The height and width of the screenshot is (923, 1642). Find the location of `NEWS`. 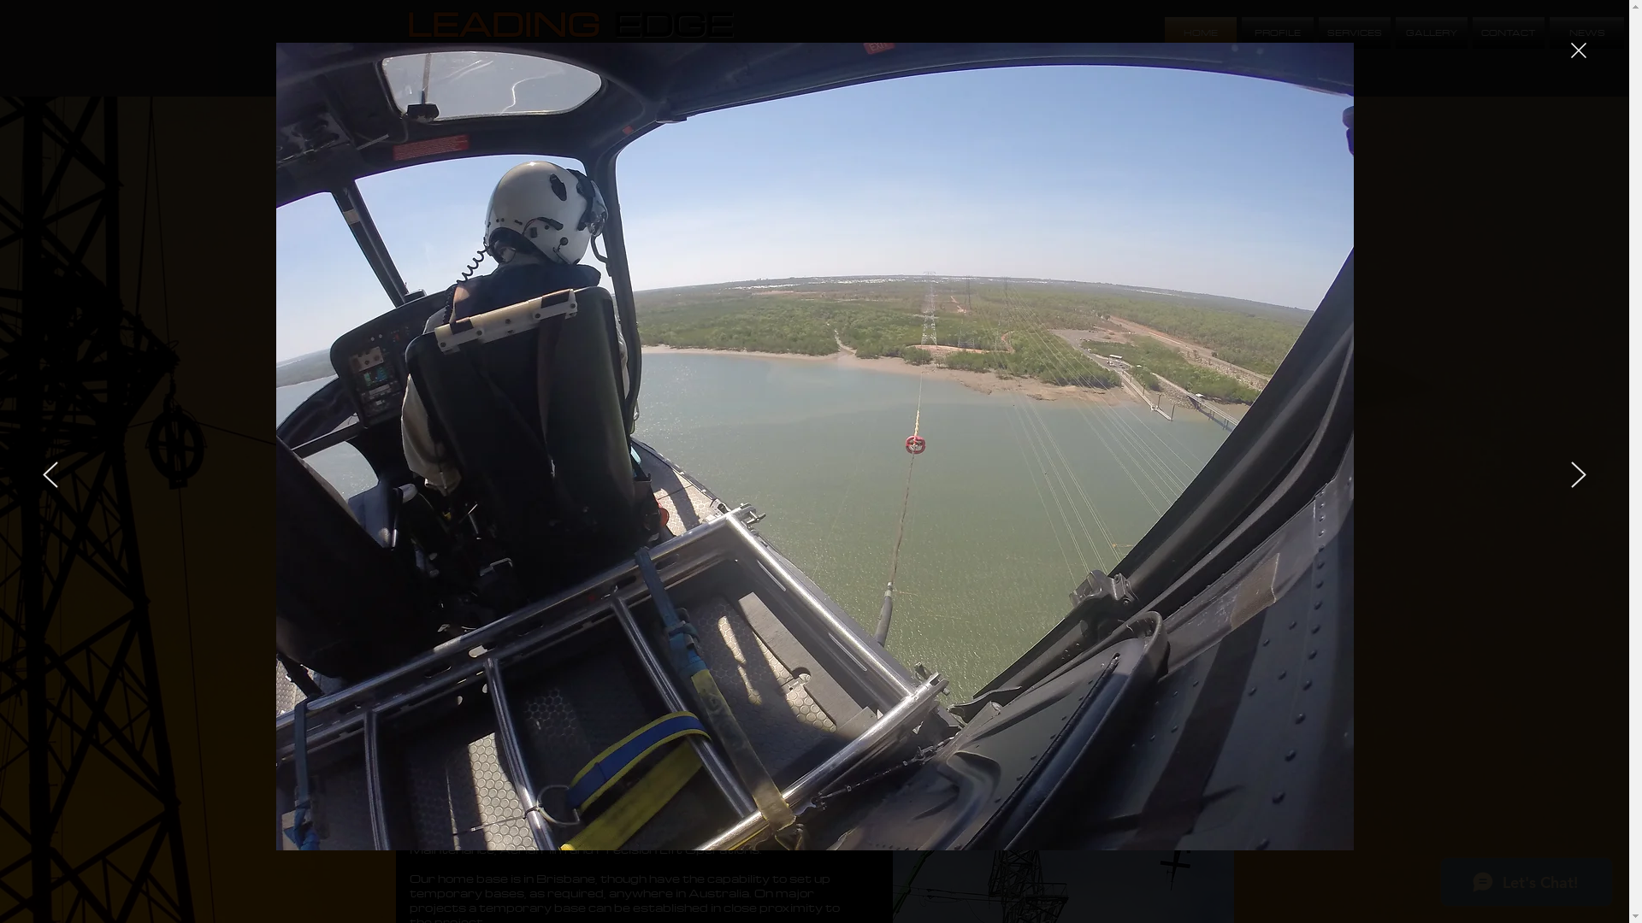

NEWS is located at coordinates (1586, 32).